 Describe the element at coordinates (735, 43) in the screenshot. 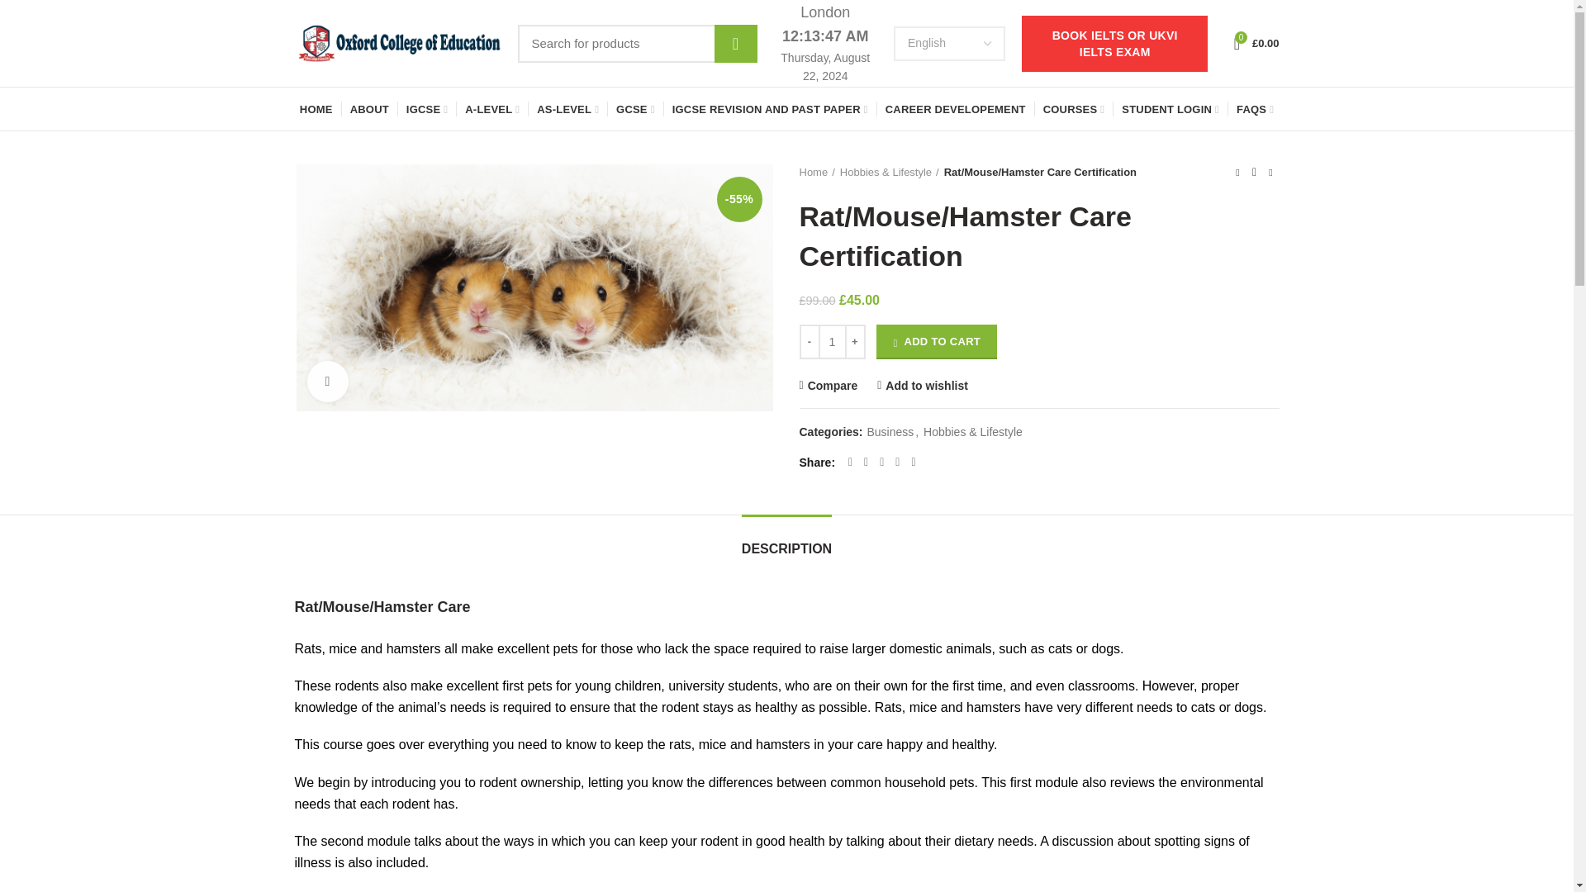

I see `SEARCH` at that location.